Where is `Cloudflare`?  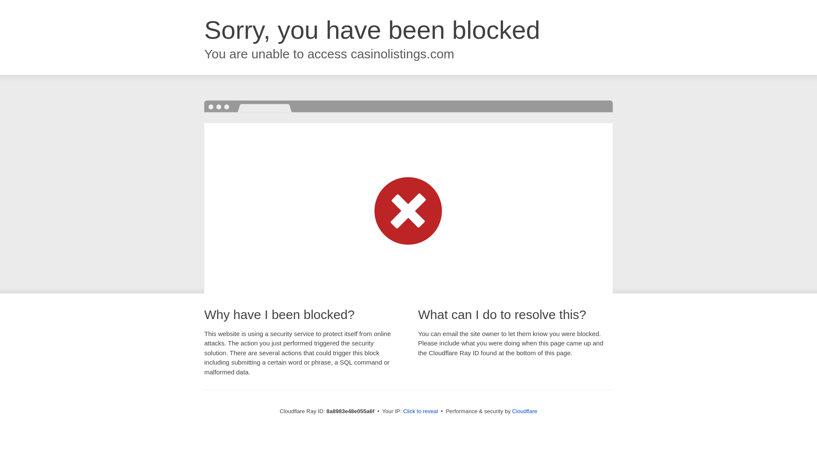
Cloudflare is located at coordinates (525, 411).